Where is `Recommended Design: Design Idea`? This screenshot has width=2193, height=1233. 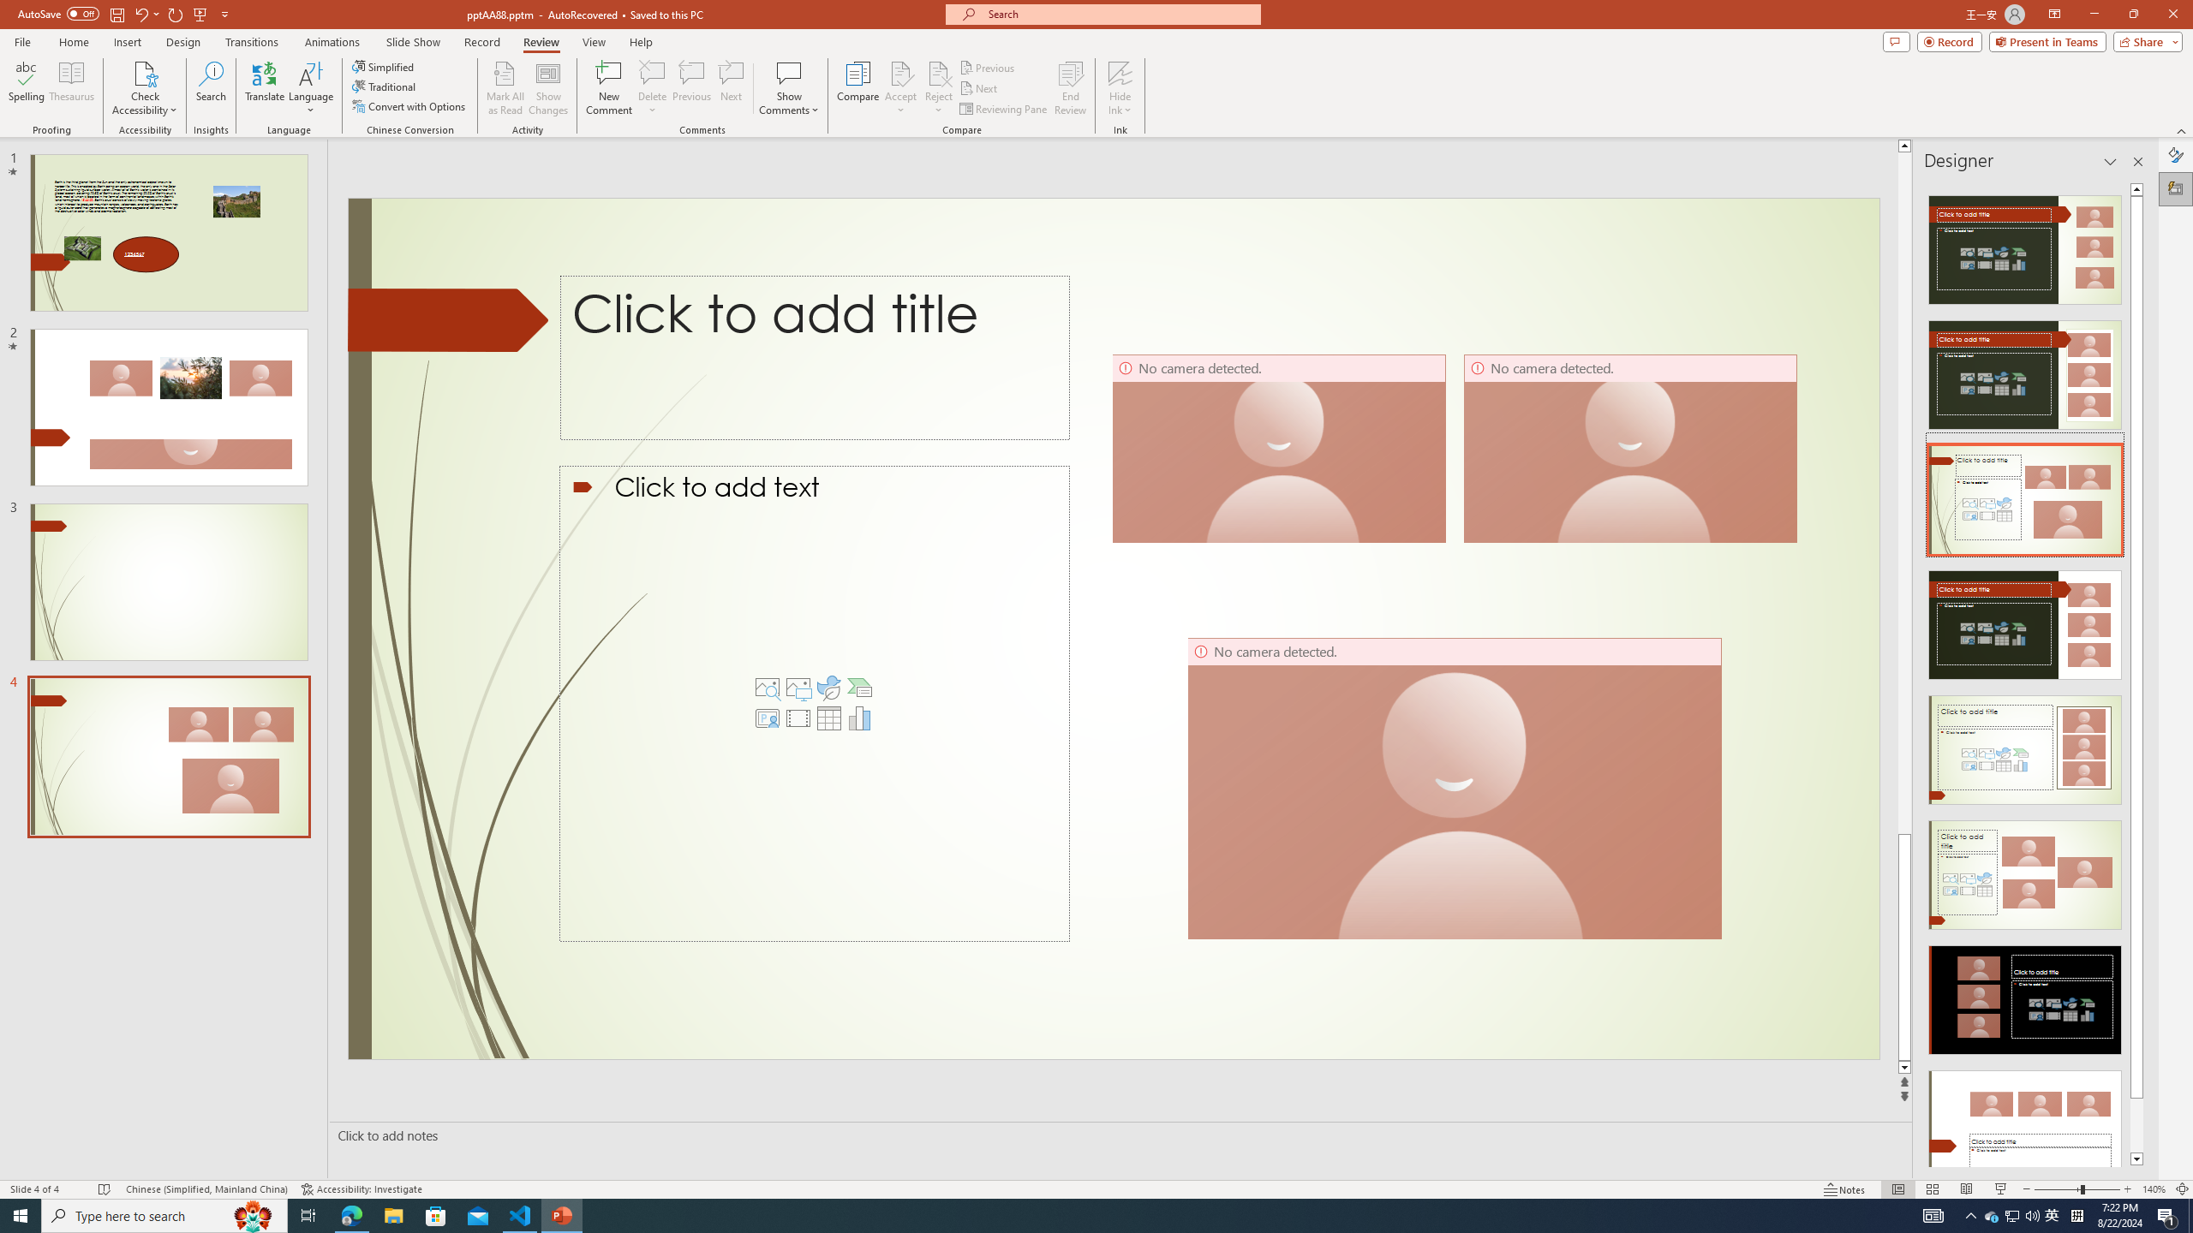 Recommended Design: Design Idea is located at coordinates (2025, 245).